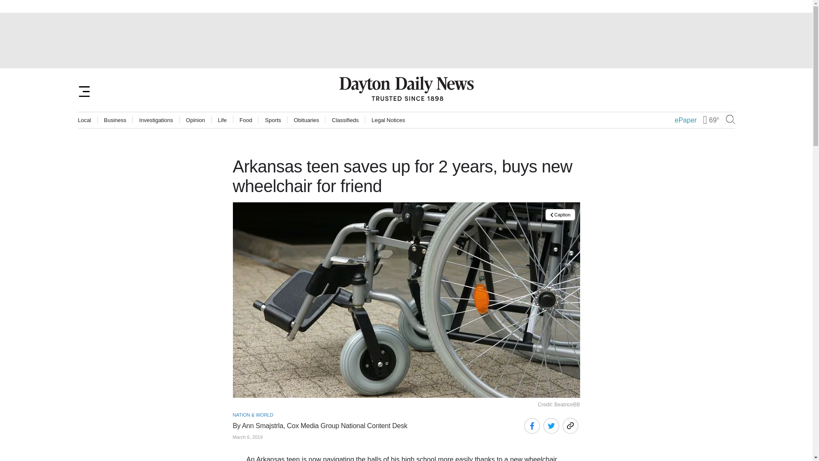  What do you see at coordinates (273, 120) in the screenshot?
I see `Sports` at bounding box center [273, 120].